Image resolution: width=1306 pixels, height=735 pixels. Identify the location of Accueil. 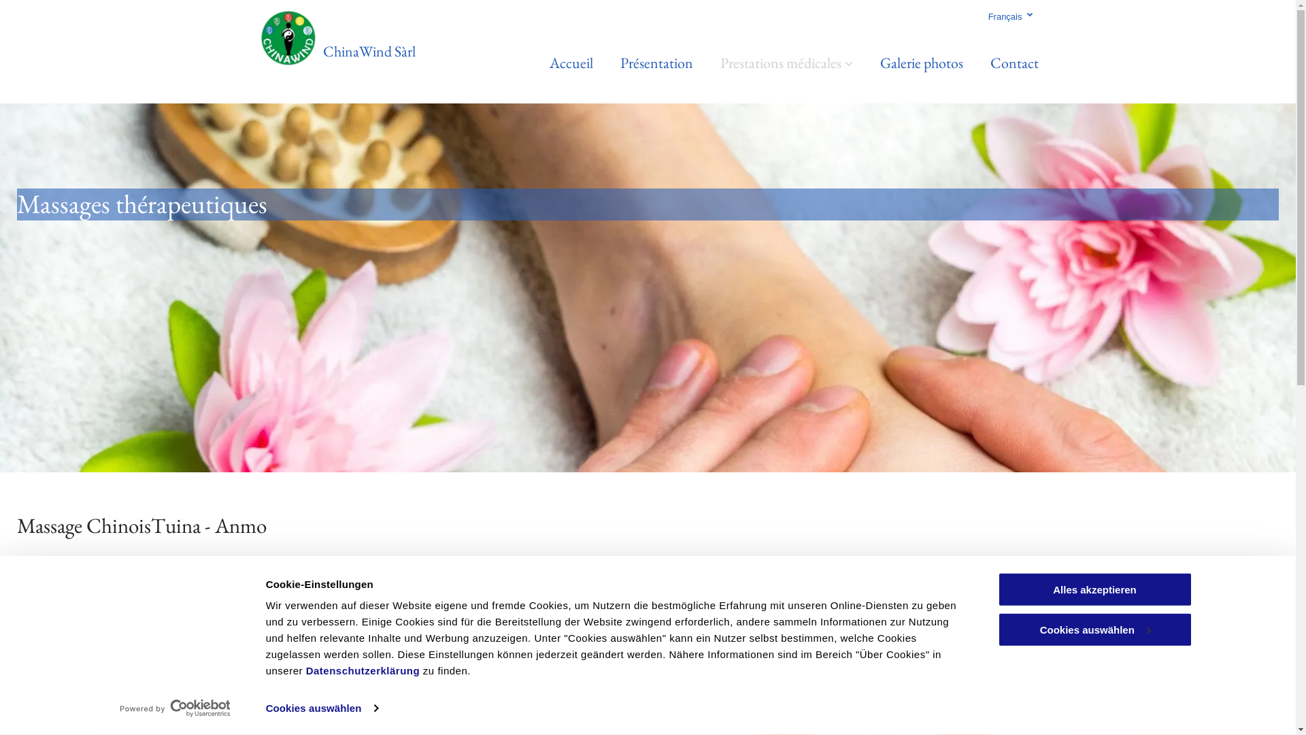
(571, 63).